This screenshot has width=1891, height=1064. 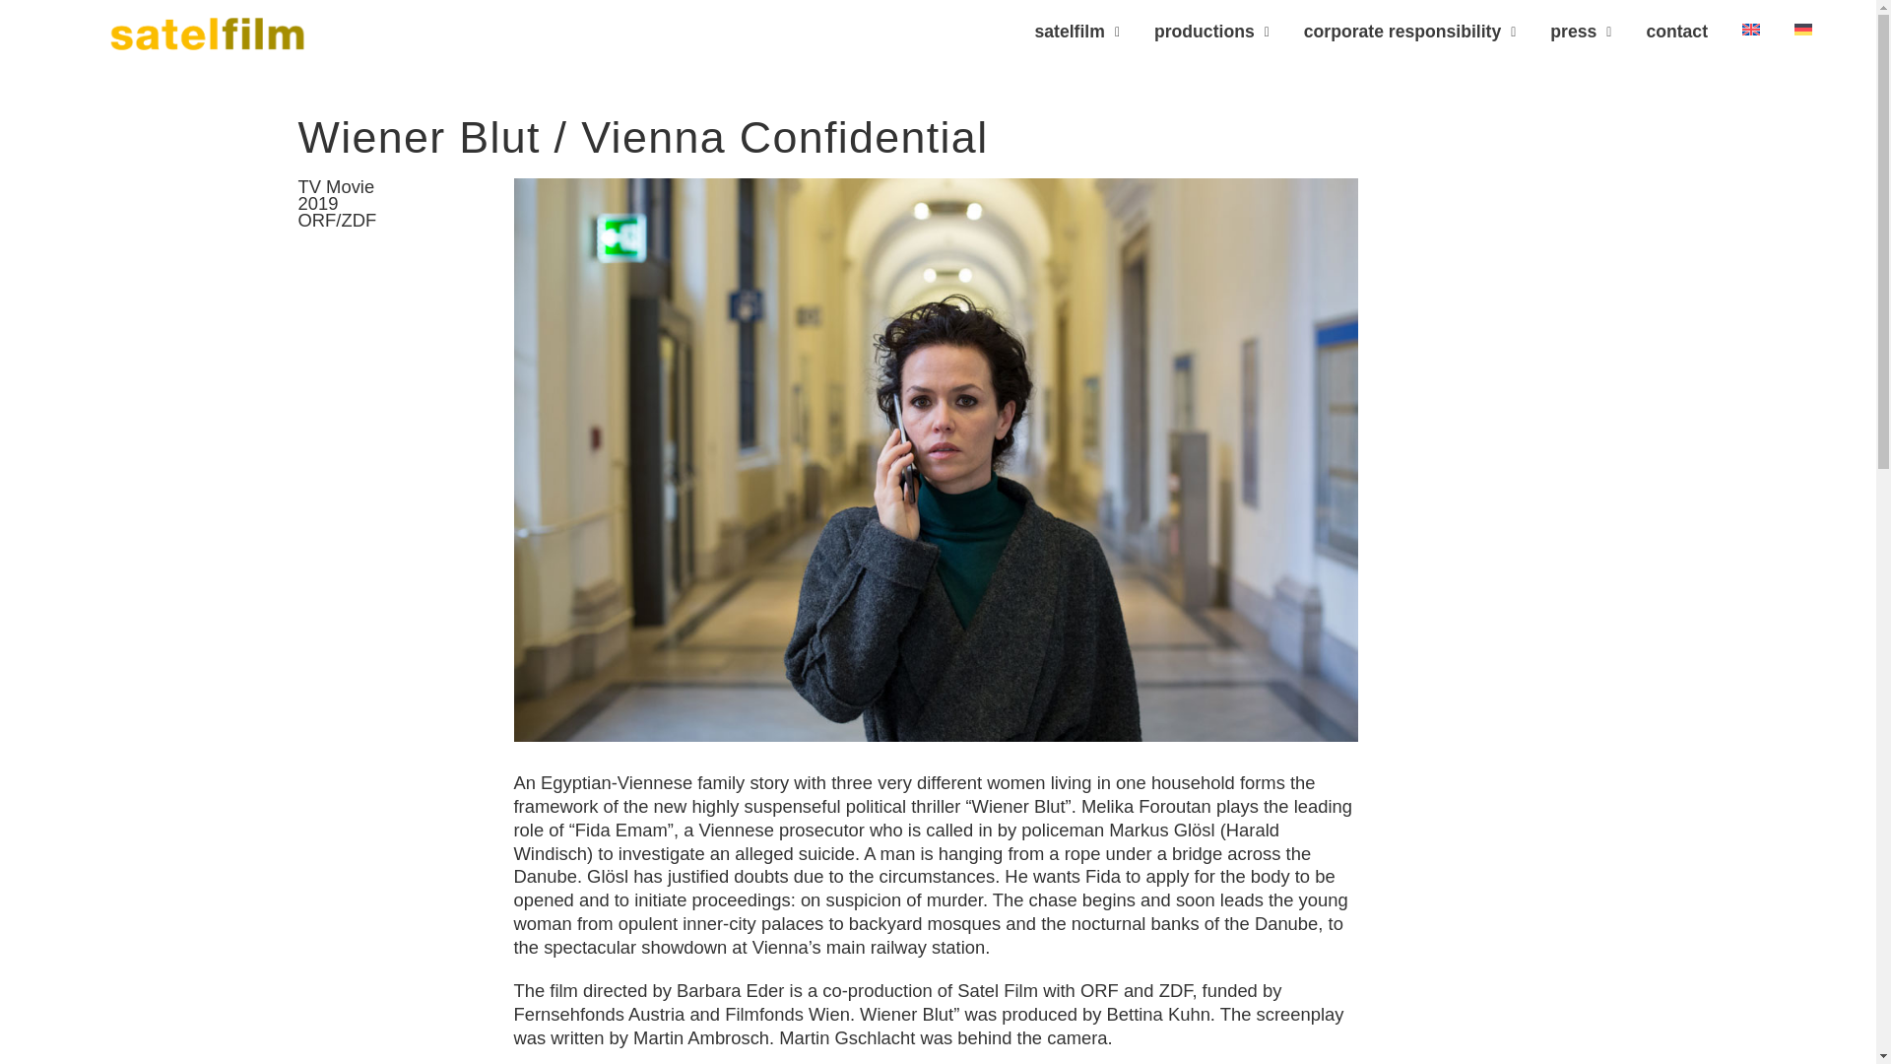 I want to click on satelfilm, so click(x=1077, y=32).